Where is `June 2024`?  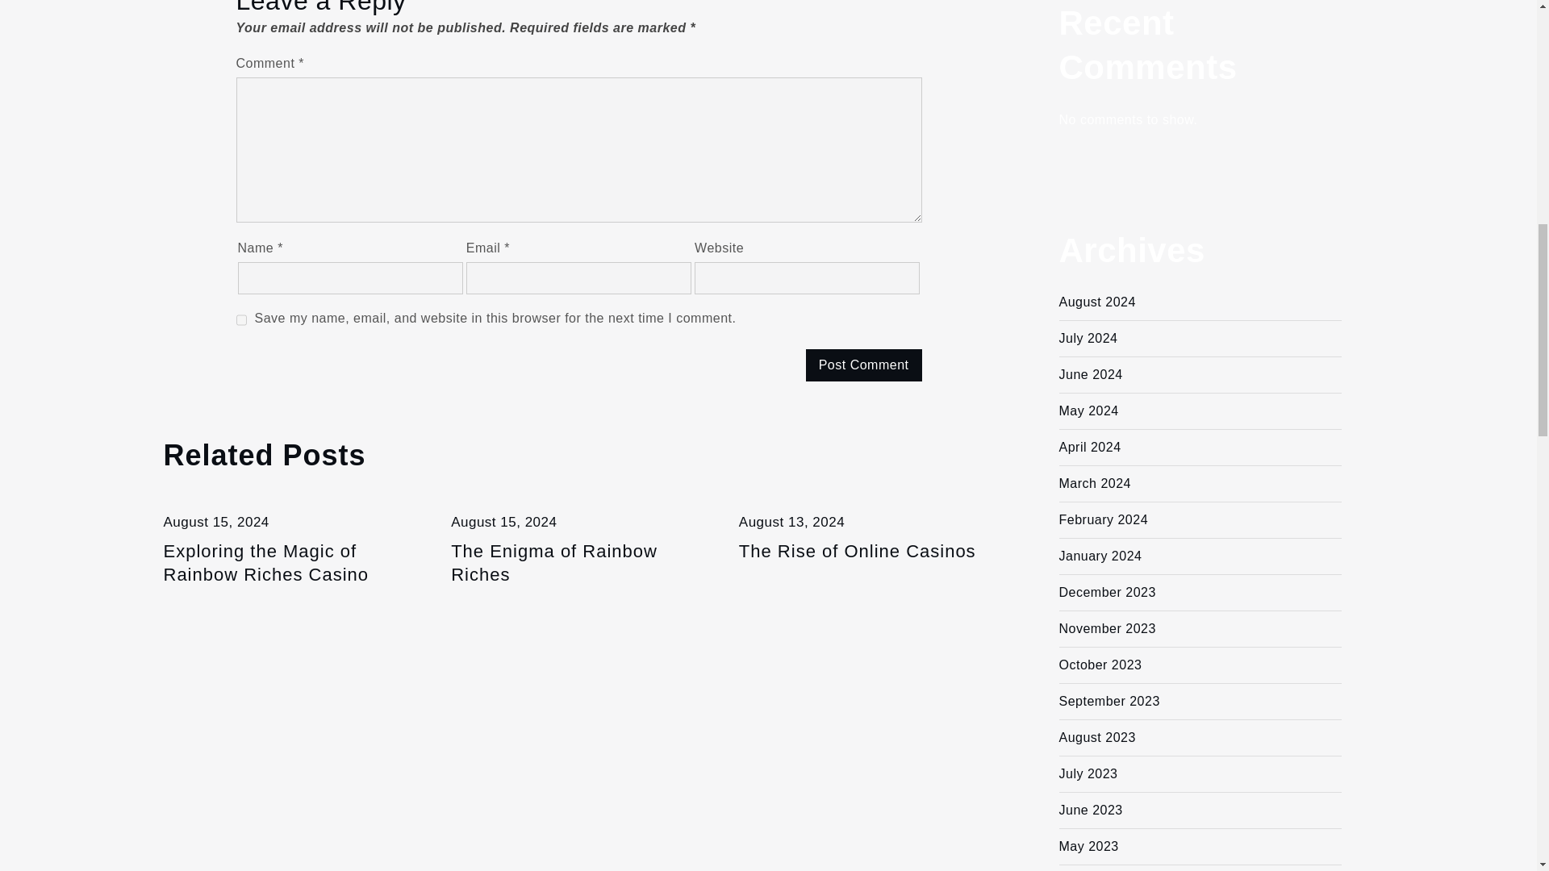 June 2024 is located at coordinates (1089, 374).